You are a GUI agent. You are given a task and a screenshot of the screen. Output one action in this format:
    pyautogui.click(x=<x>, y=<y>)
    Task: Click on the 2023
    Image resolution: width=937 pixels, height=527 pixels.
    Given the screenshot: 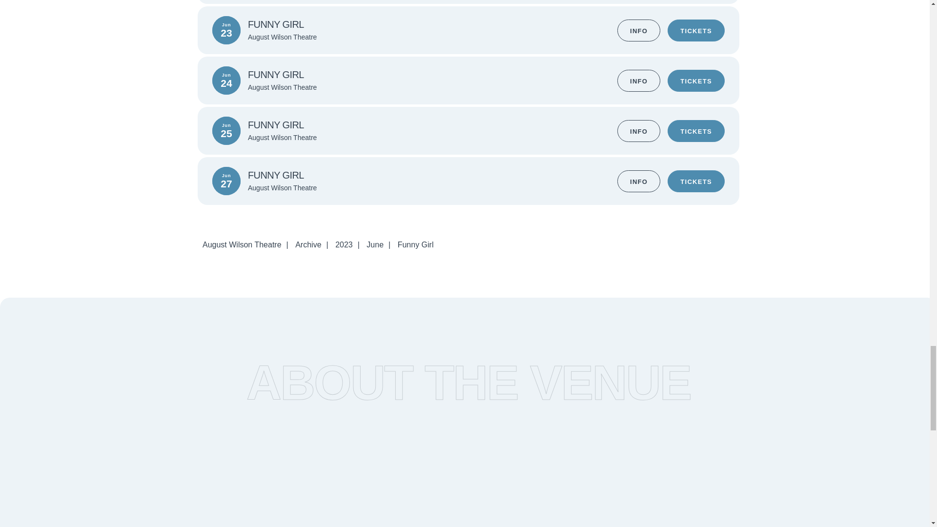 What is the action you would take?
    pyautogui.click(x=344, y=244)
    